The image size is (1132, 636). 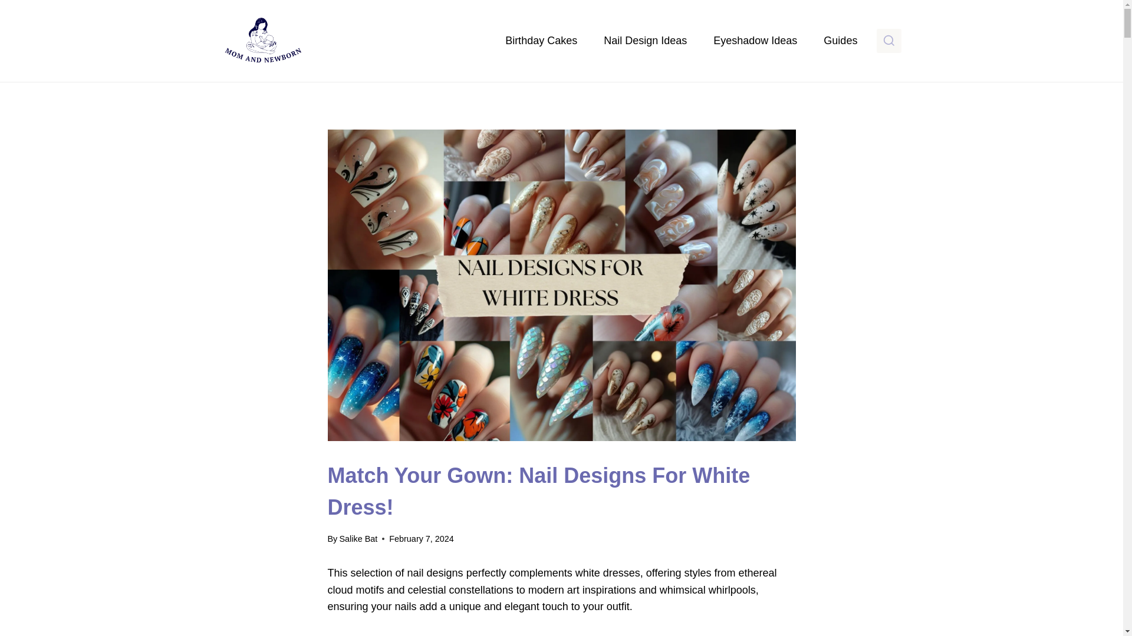 I want to click on Nail Design Ideas, so click(x=646, y=40).